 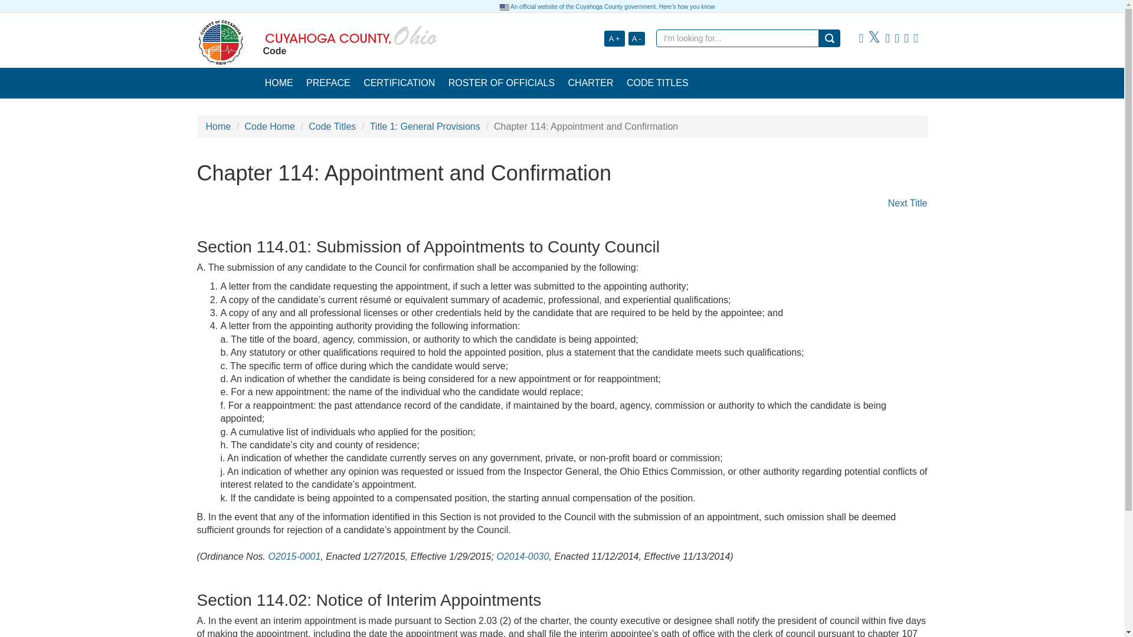 What do you see at coordinates (294, 556) in the screenshot?
I see `O2015-0001` at bounding box center [294, 556].